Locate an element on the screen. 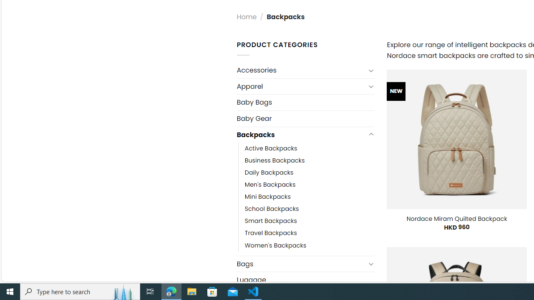  Daily Backpacks is located at coordinates (310, 172).